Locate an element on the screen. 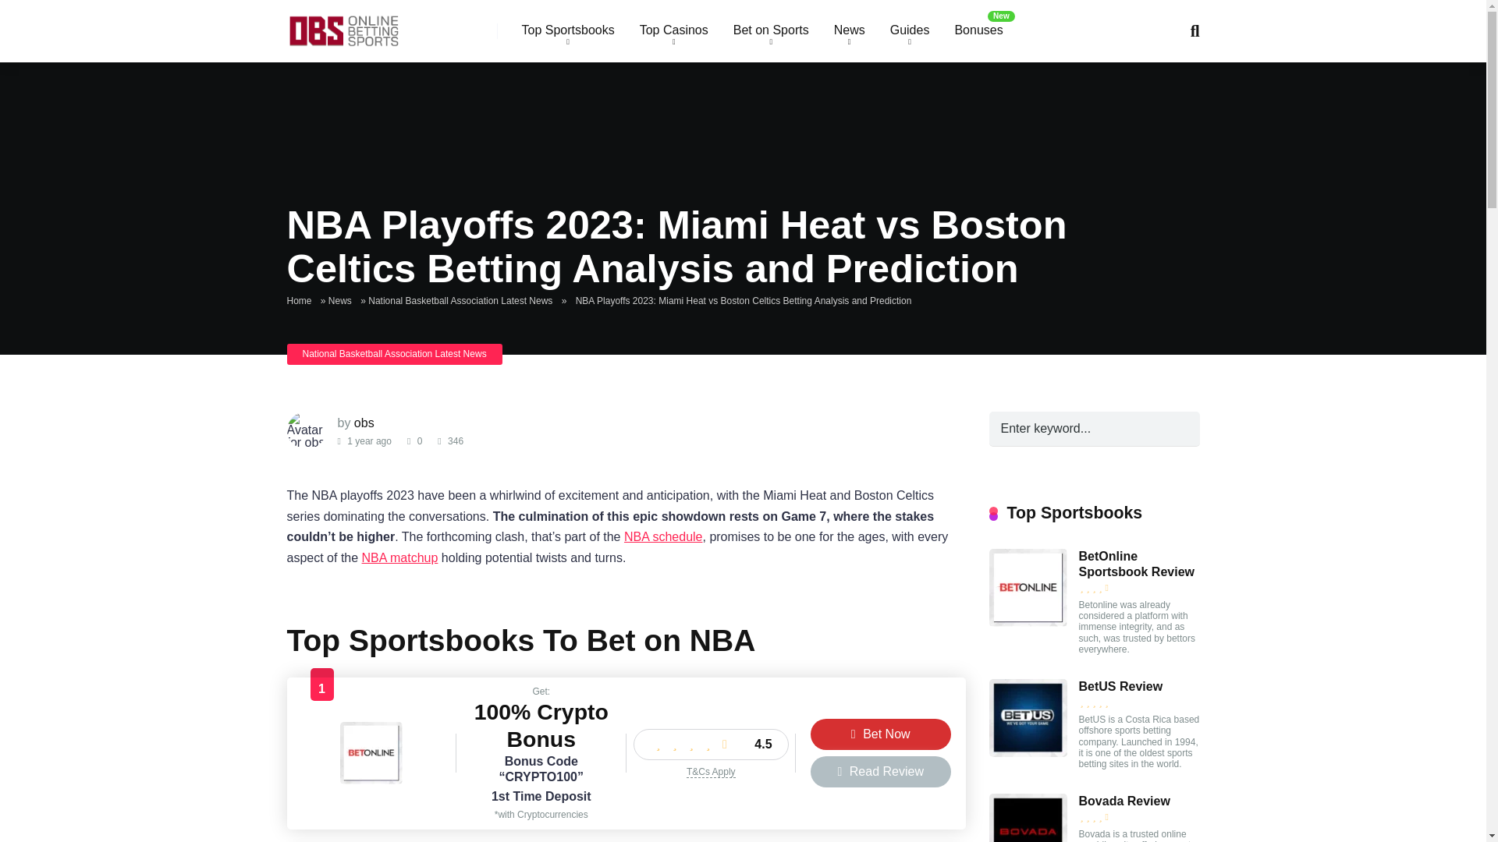 This screenshot has width=1498, height=842. Bet Now is located at coordinates (880, 734).